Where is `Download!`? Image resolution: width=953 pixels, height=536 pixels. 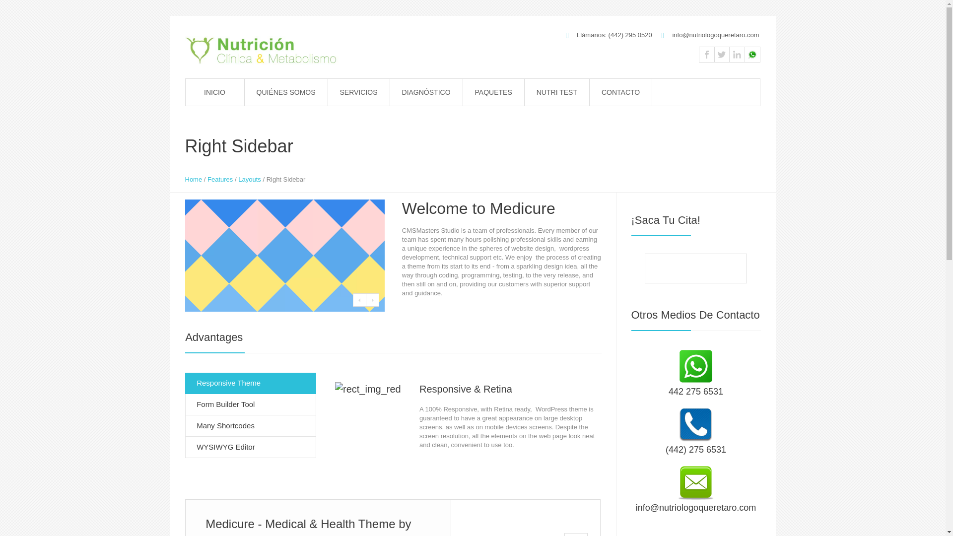 Download! is located at coordinates (525, 518).